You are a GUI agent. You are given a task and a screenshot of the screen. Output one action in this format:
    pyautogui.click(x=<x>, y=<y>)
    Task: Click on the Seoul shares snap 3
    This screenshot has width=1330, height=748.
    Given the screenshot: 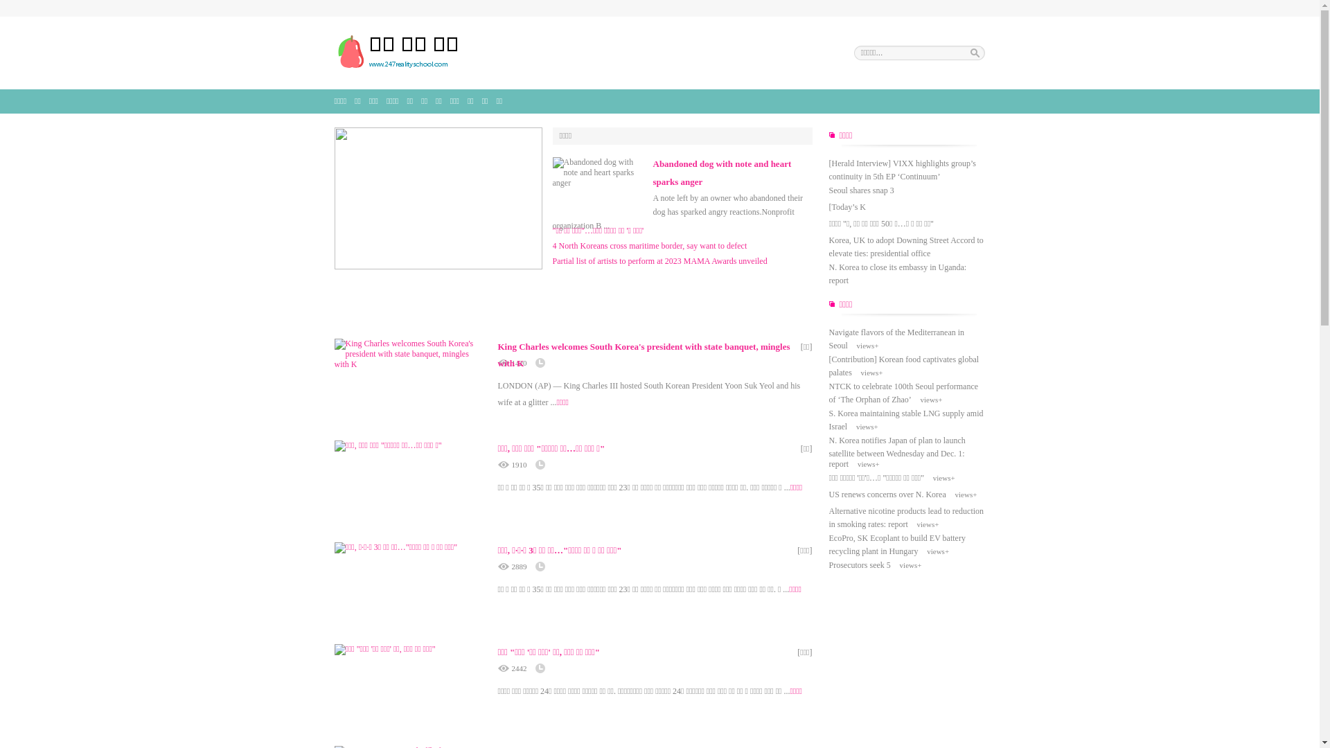 What is the action you would take?
    pyautogui.click(x=861, y=190)
    